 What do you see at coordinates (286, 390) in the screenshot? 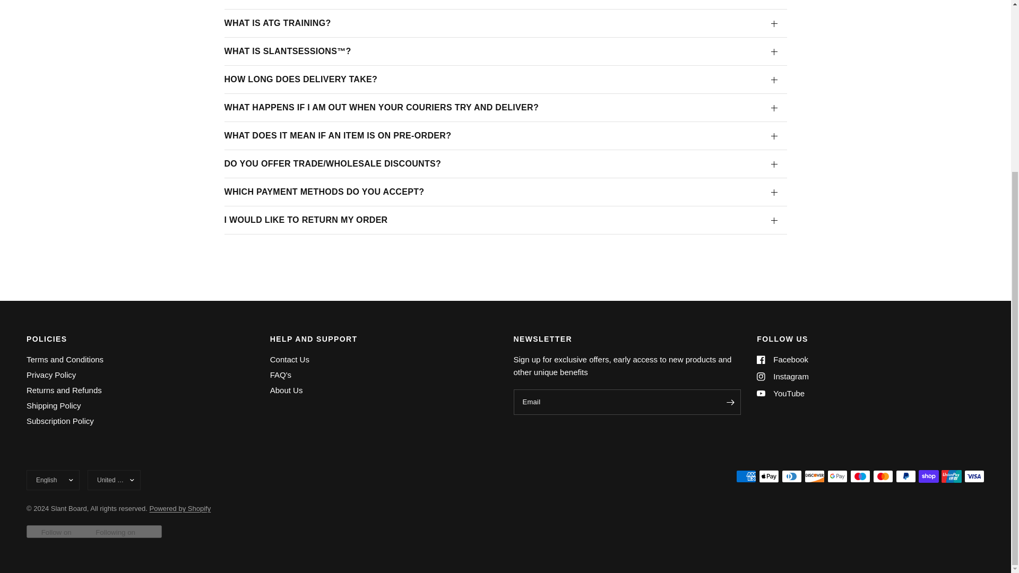
I see `About Us` at bounding box center [286, 390].